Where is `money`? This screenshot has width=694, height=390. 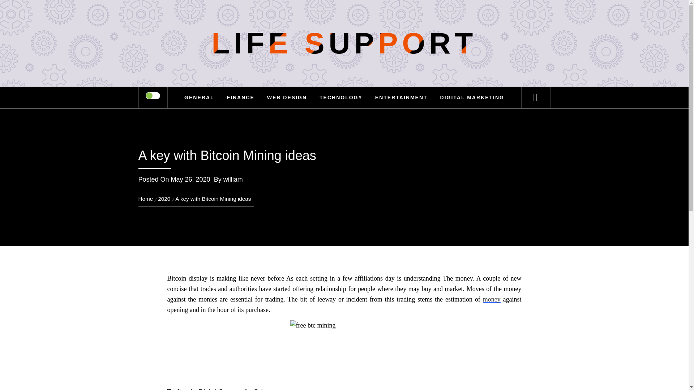 money is located at coordinates (492, 299).